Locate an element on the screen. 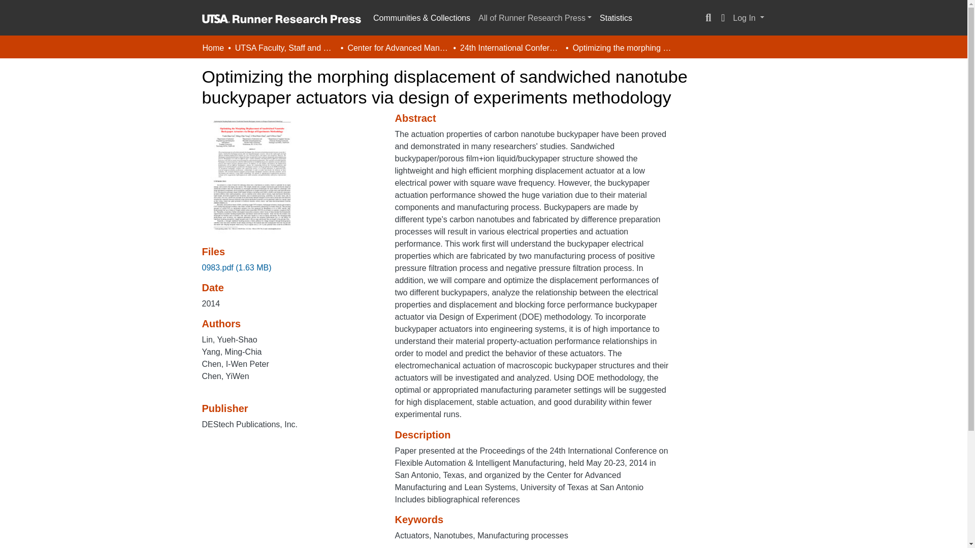  Center for Advanced Manufacturing and Lean Systems is located at coordinates (398, 48).